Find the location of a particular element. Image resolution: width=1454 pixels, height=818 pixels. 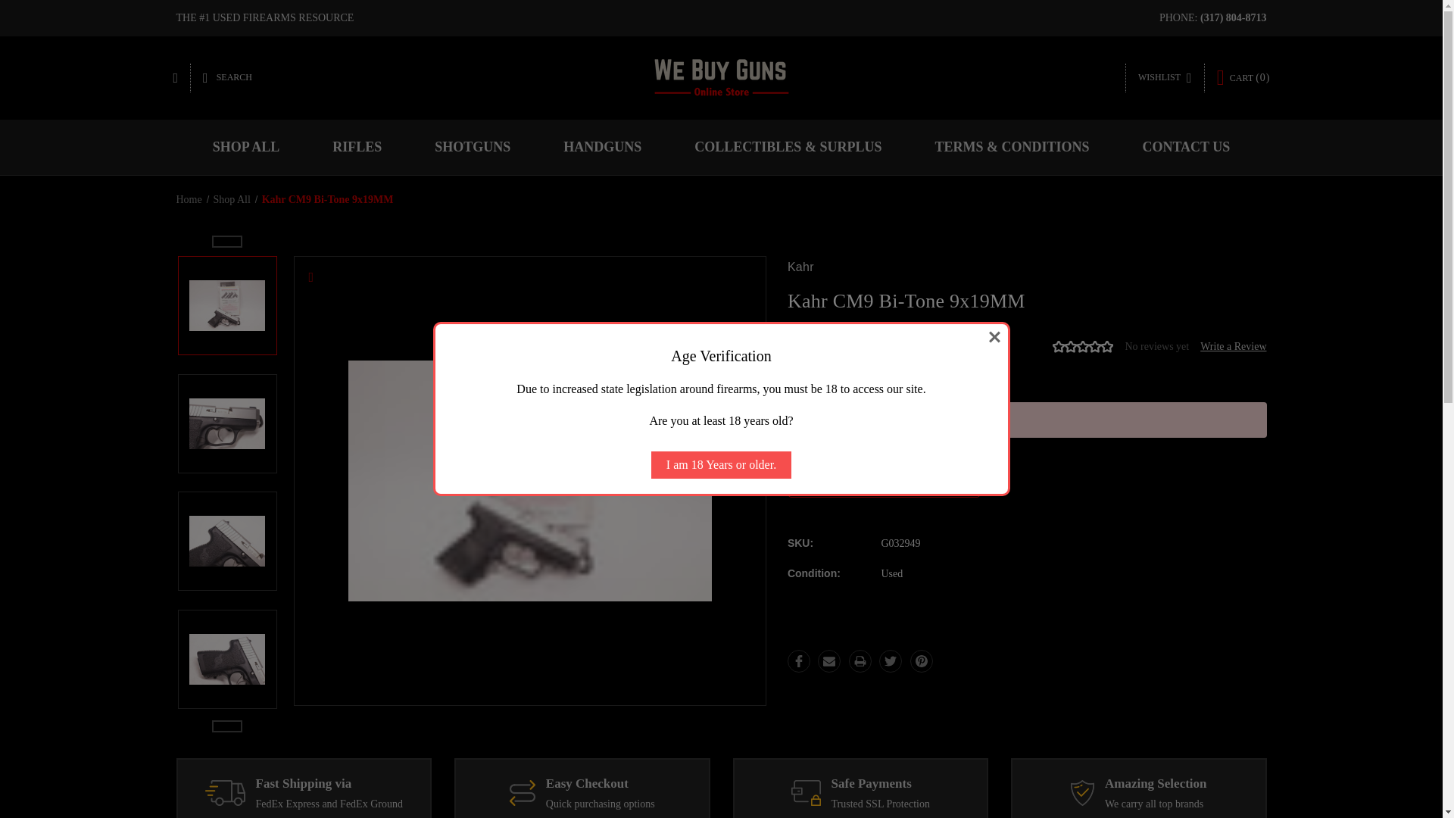

CART 0 is located at coordinates (1243, 77).